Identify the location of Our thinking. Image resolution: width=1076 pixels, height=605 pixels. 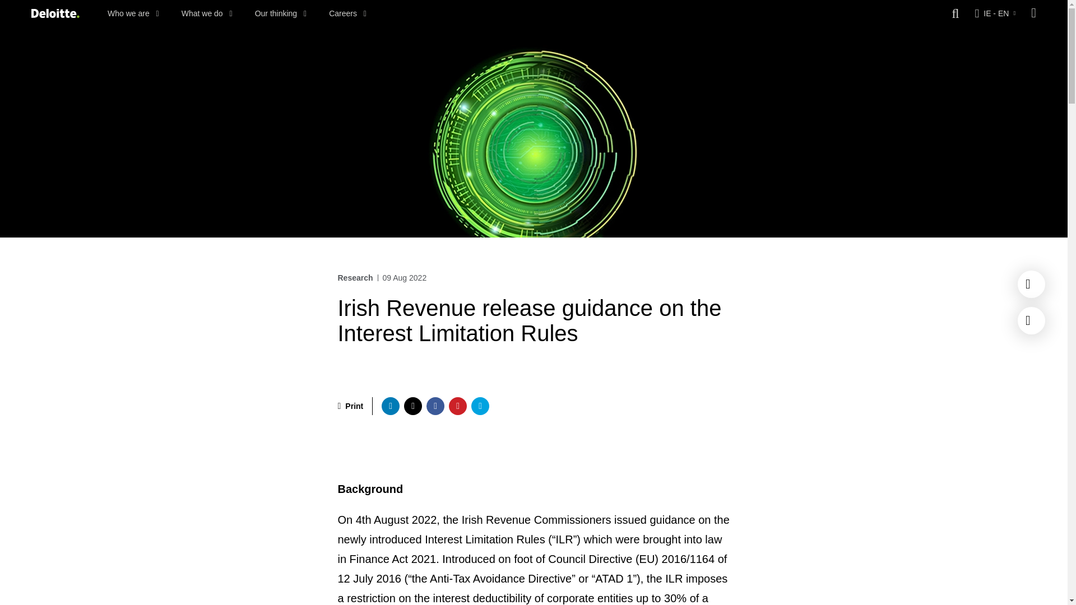
(281, 13).